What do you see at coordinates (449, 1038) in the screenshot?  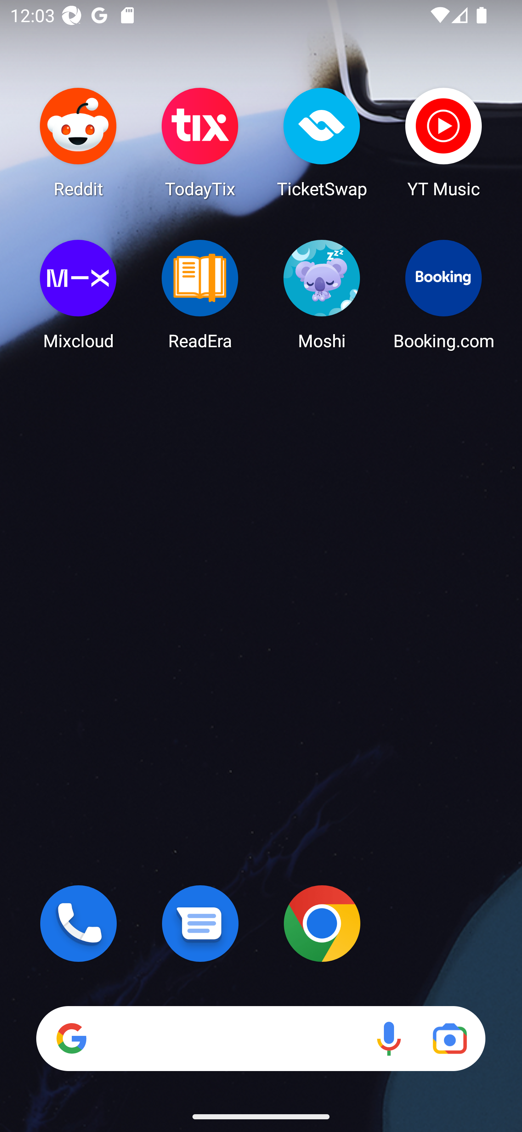 I see `Google Lens` at bounding box center [449, 1038].